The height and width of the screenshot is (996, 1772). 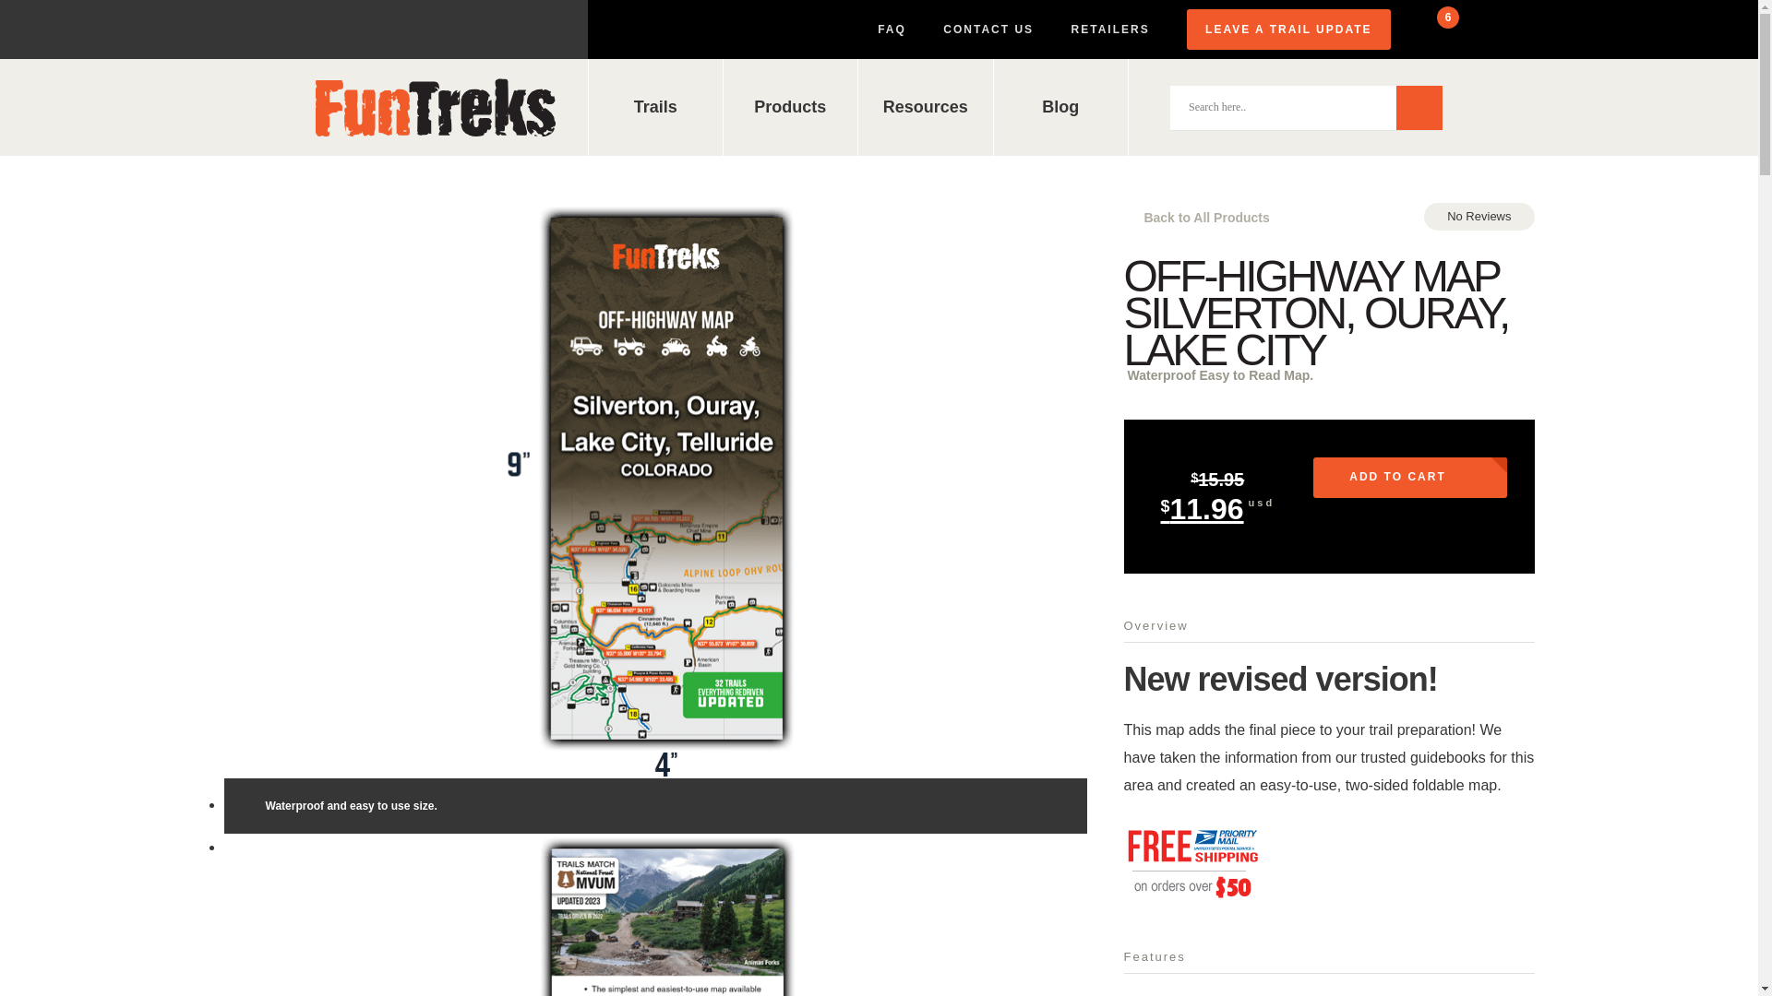 What do you see at coordinates (1409, 478) in the screenshot?
I see `ADD TO CART` at bounding box center [1409, 478].